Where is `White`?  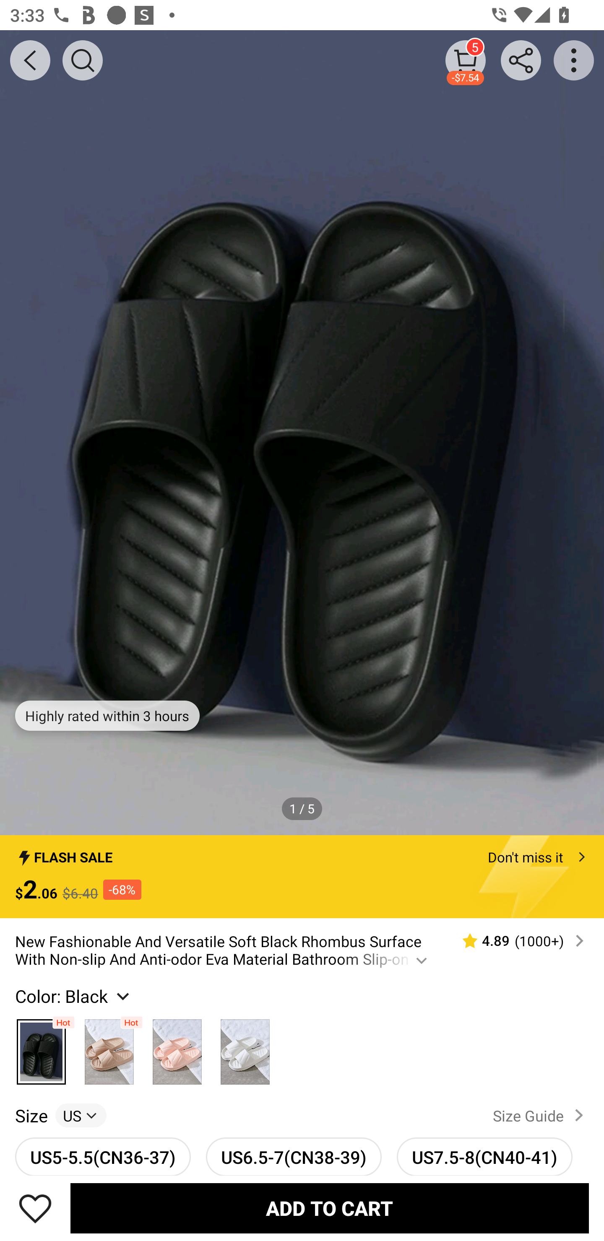 White is located at coordinates (245, 1048).